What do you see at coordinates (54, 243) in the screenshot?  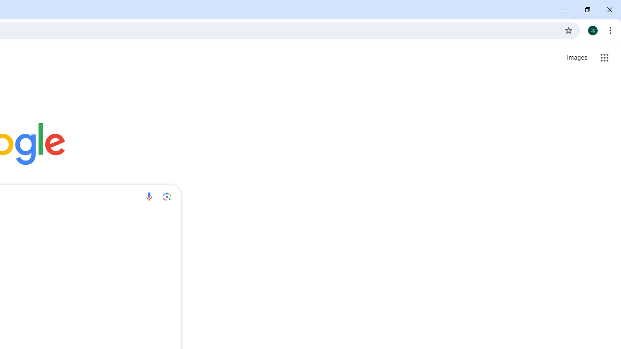 I see `Web Store` at bounding box center [54, 243].